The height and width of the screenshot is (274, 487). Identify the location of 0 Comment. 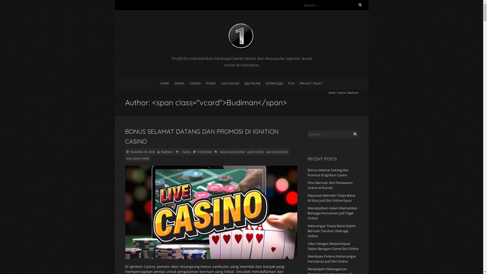
(205, 152).